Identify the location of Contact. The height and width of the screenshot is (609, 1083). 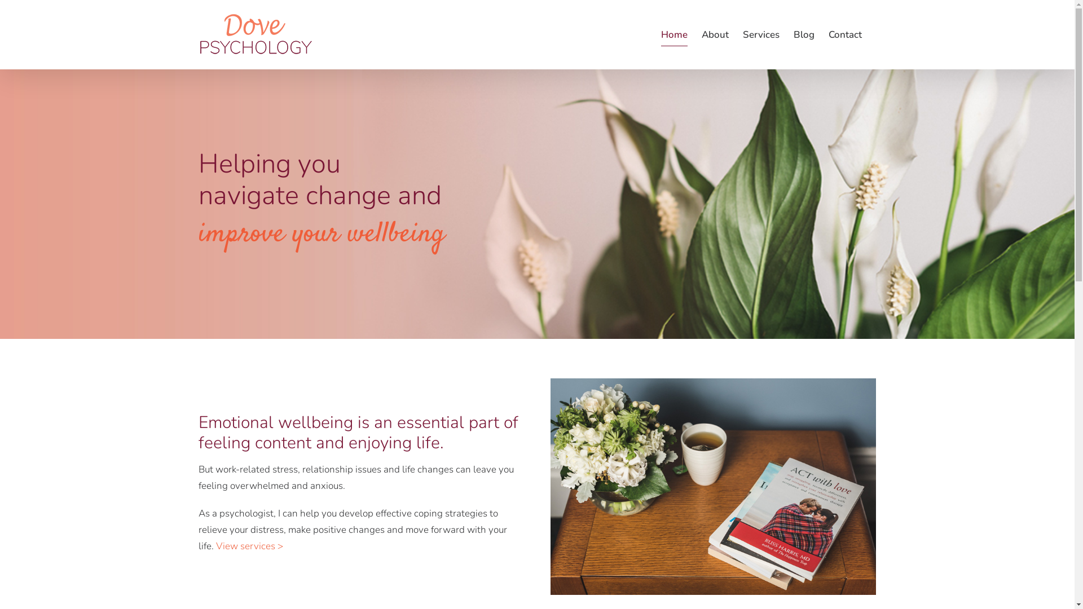
(845, 35).